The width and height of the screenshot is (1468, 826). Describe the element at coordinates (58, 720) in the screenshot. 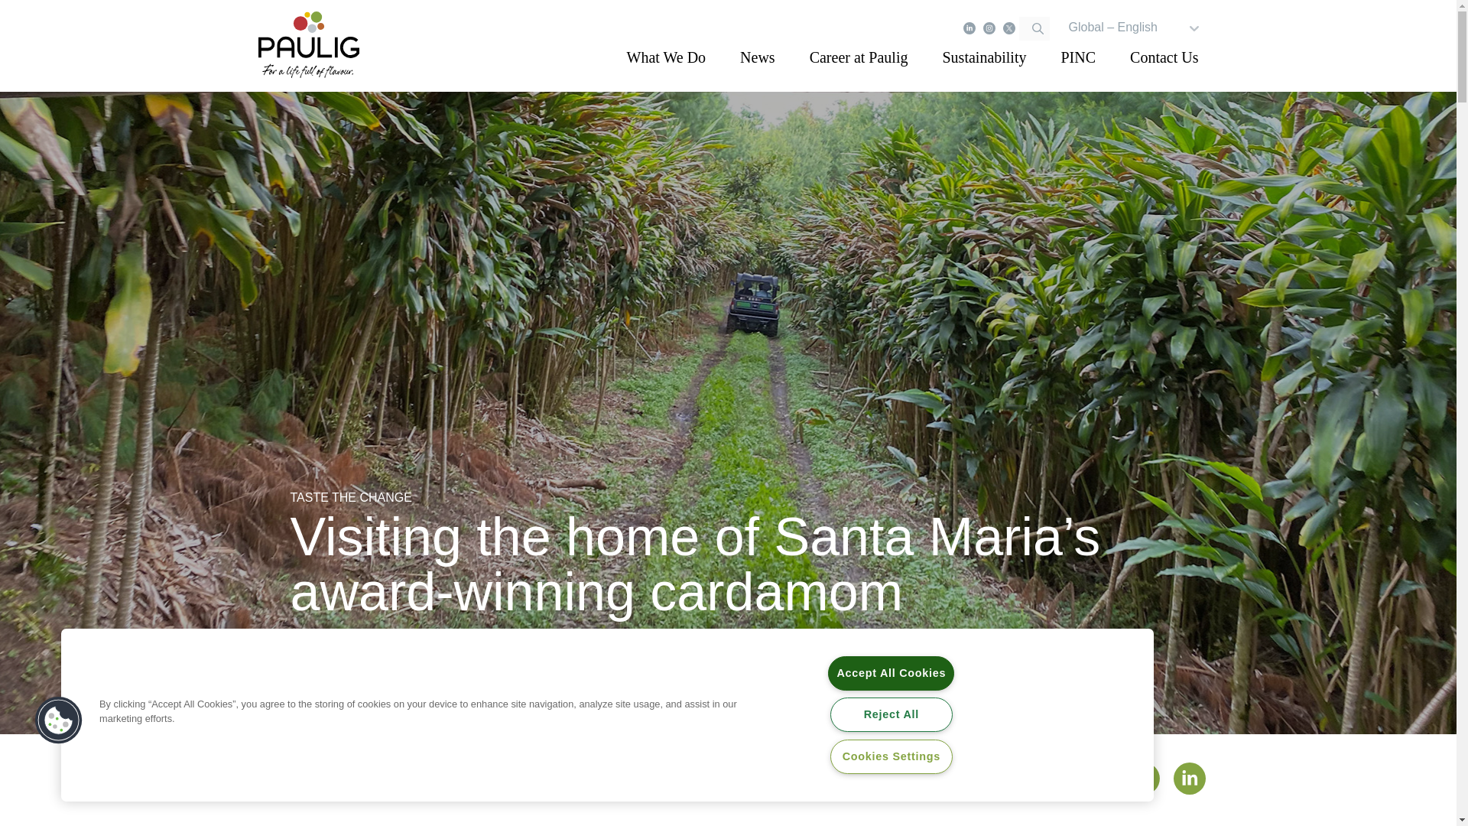

I see `Cookies Button` at that location.